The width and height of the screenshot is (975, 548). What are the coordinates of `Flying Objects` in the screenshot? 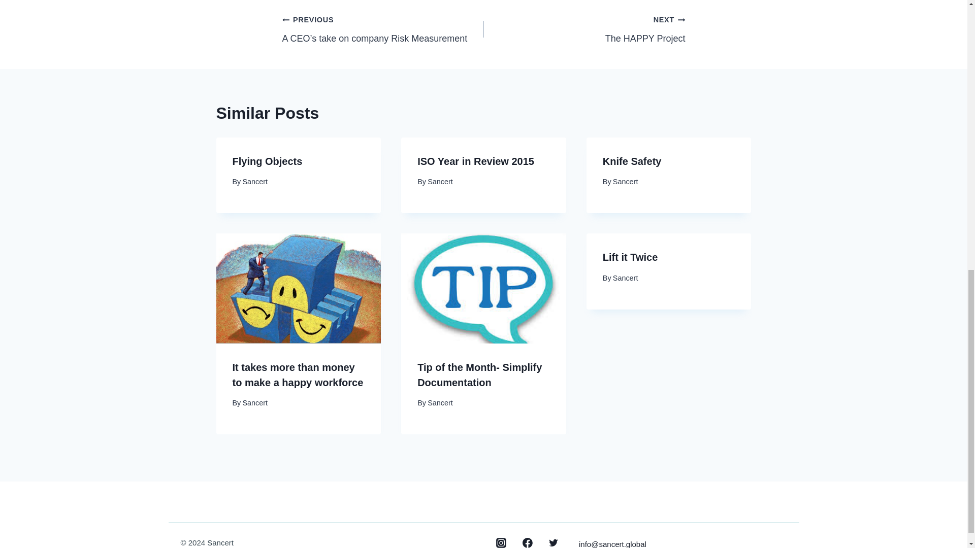 It's located at (475, 161).